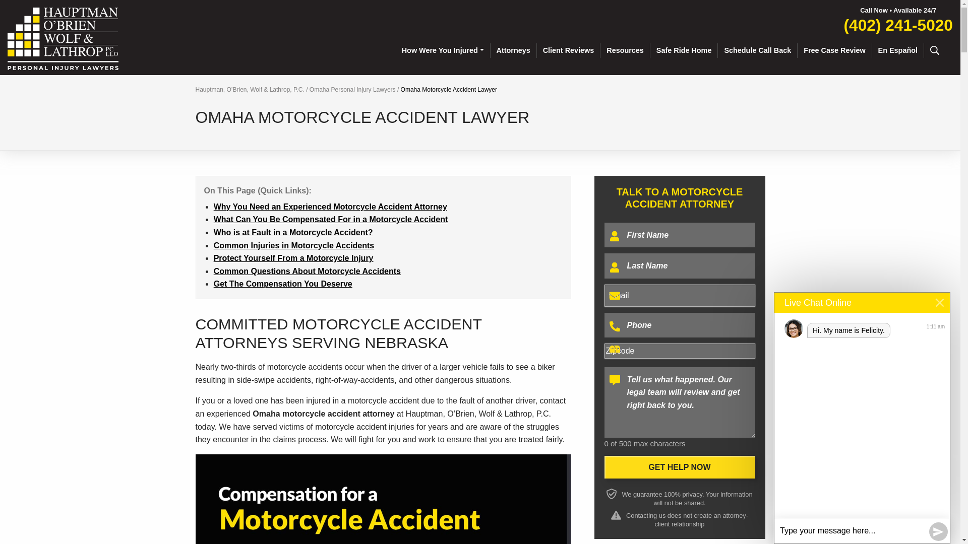 The height and width of the screenshot is (544, 968). What do you see at coordinates (835, 50) in the screenshot?
I see `Free Case Review` at bounding box center [835, 50].